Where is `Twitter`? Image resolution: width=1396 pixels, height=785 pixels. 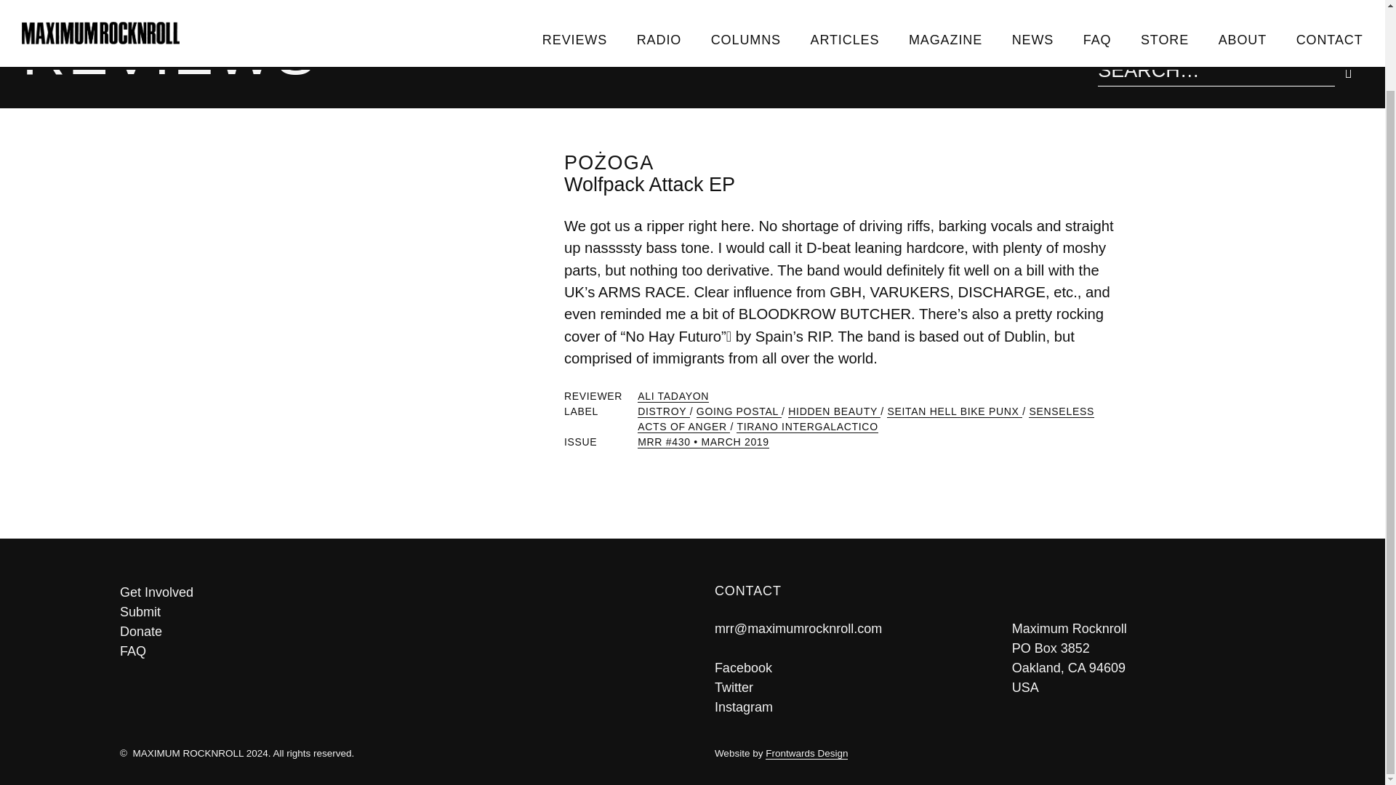
Twitter is located at coordinates (734, 688).